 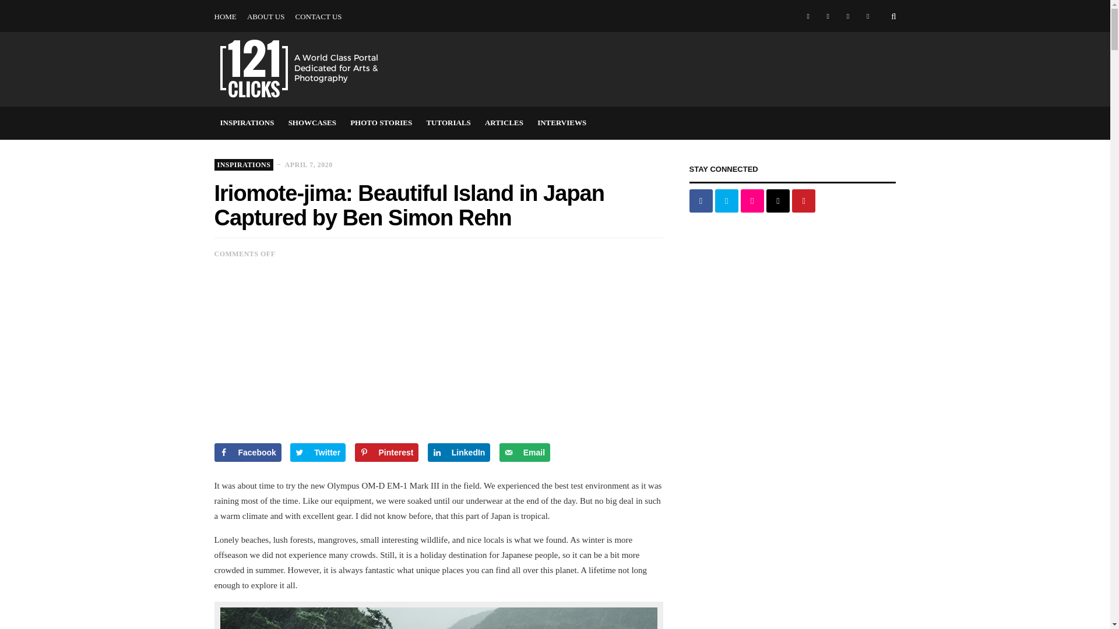 What do you see at coordinates (448, 122) in the screenshot?
I see `TUTORIALS` at bounding box center [448, 122].